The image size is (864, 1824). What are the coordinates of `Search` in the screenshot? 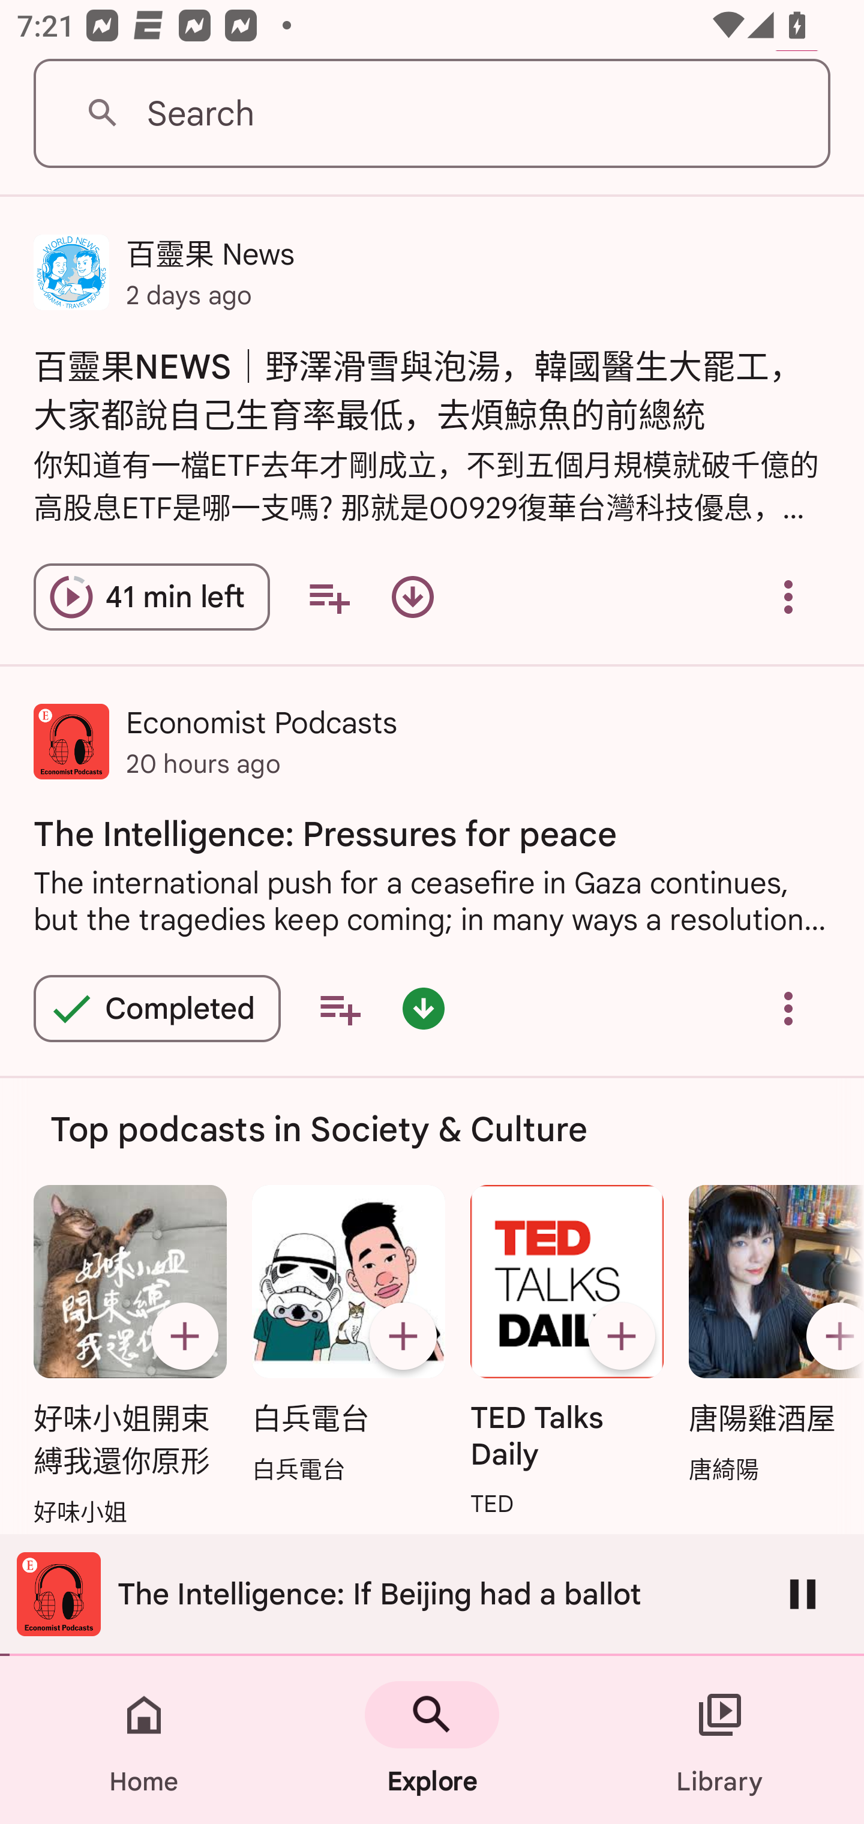 It's located at (432, 114).